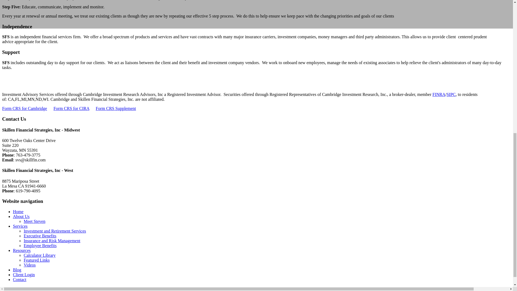 Image resolution: width=517 pixels, height=291 pixels. I want to click on Meet Steven, so click(34, 221).